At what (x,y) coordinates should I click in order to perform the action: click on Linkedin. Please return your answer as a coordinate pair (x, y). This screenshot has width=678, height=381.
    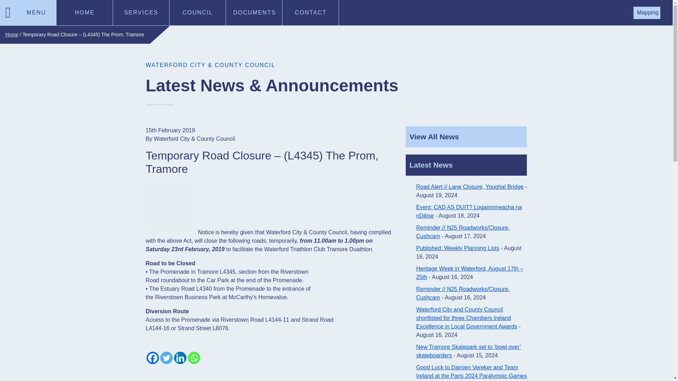
    Looking at the image, I should click on (179, 358).